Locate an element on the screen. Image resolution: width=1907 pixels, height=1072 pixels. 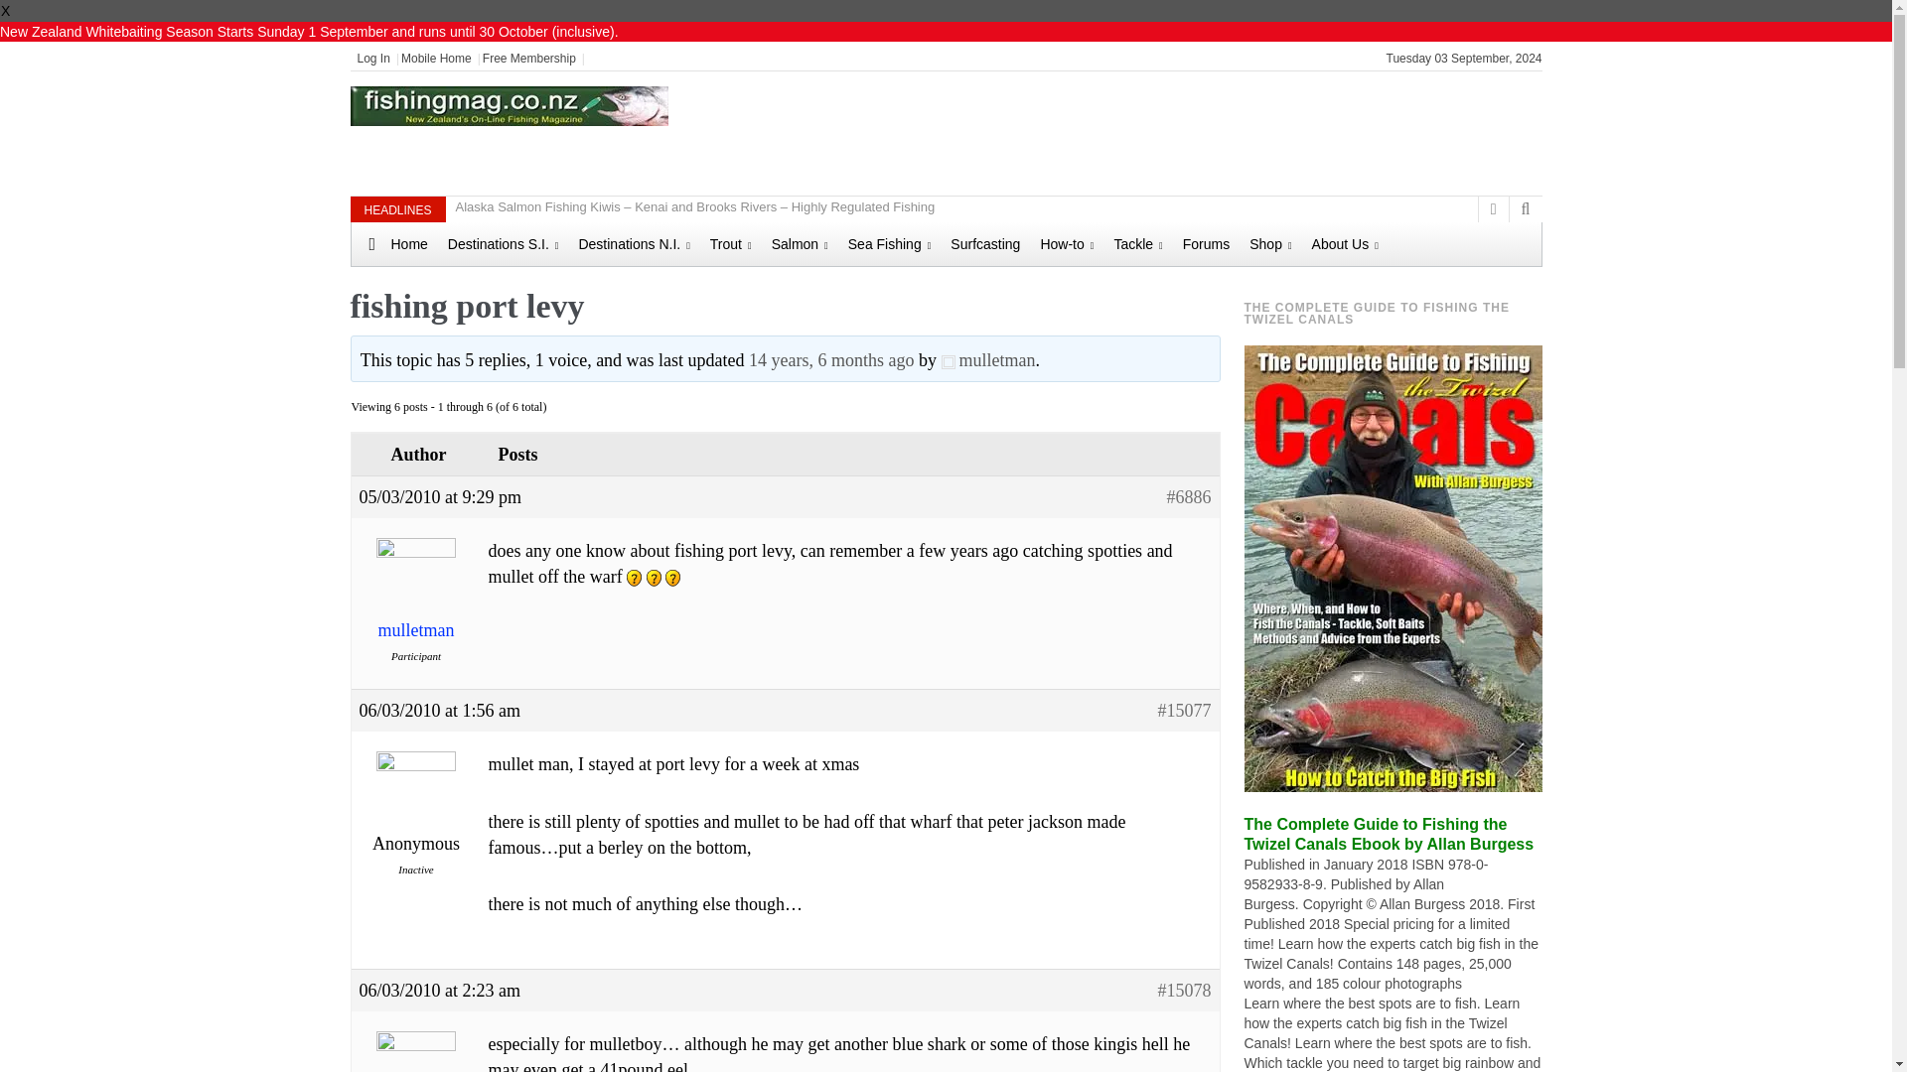
Free Membership is located at coordinates (528, 58).